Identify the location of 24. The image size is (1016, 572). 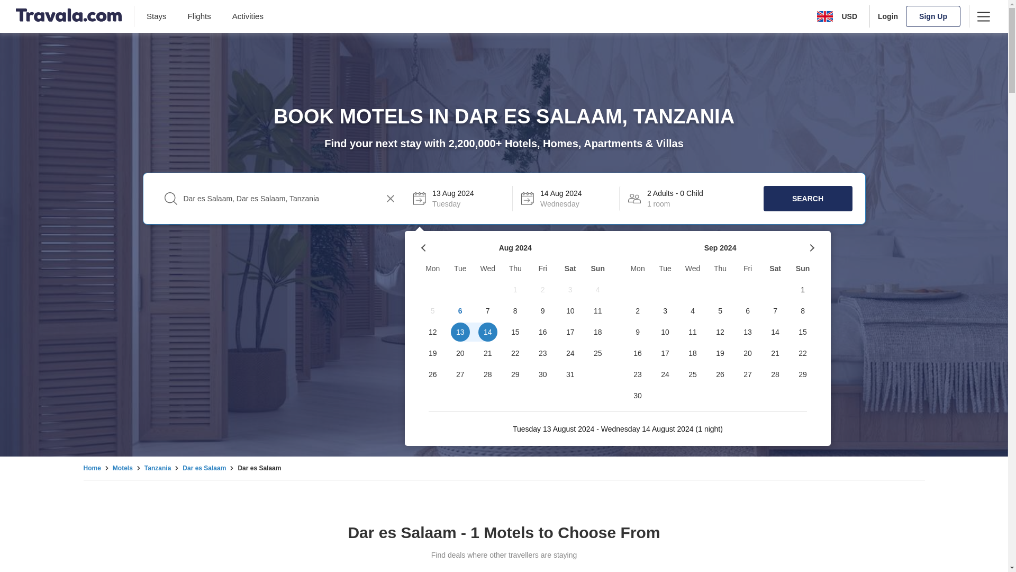
(570, 353).